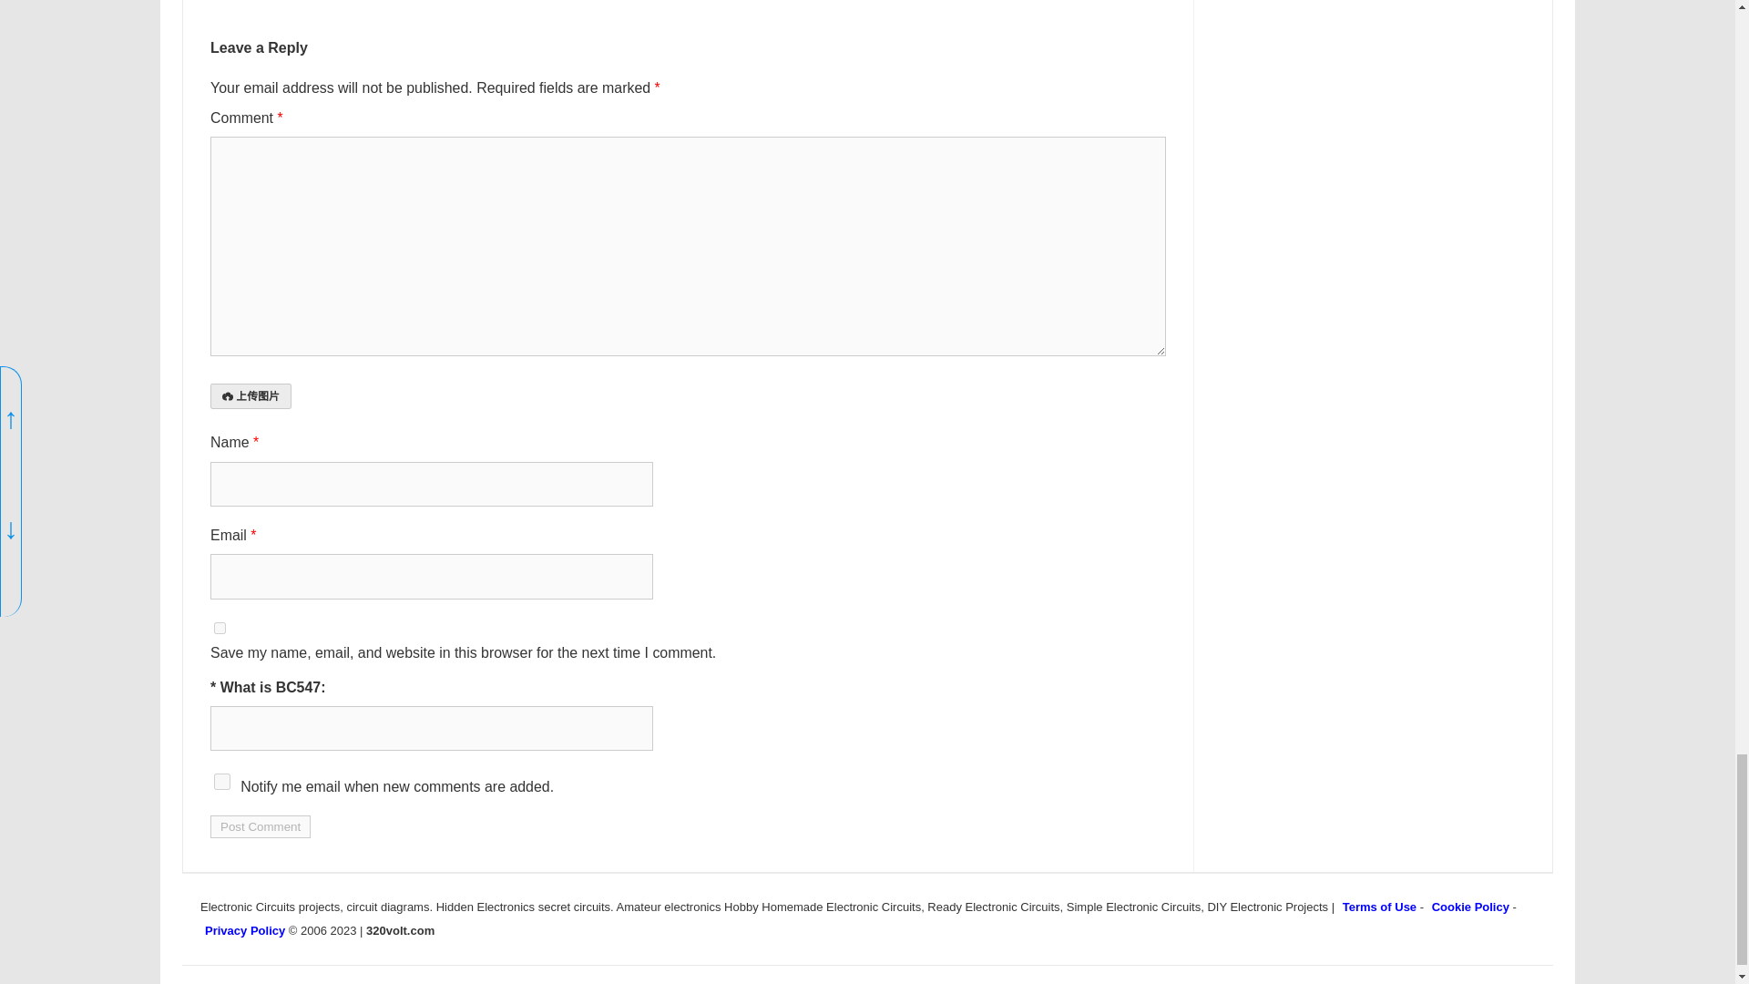 The height and width of the screenshot is (984, 1749). Describe the element at coordinates (261, 827) in the screenshot. I see `Post Comment` at that location.